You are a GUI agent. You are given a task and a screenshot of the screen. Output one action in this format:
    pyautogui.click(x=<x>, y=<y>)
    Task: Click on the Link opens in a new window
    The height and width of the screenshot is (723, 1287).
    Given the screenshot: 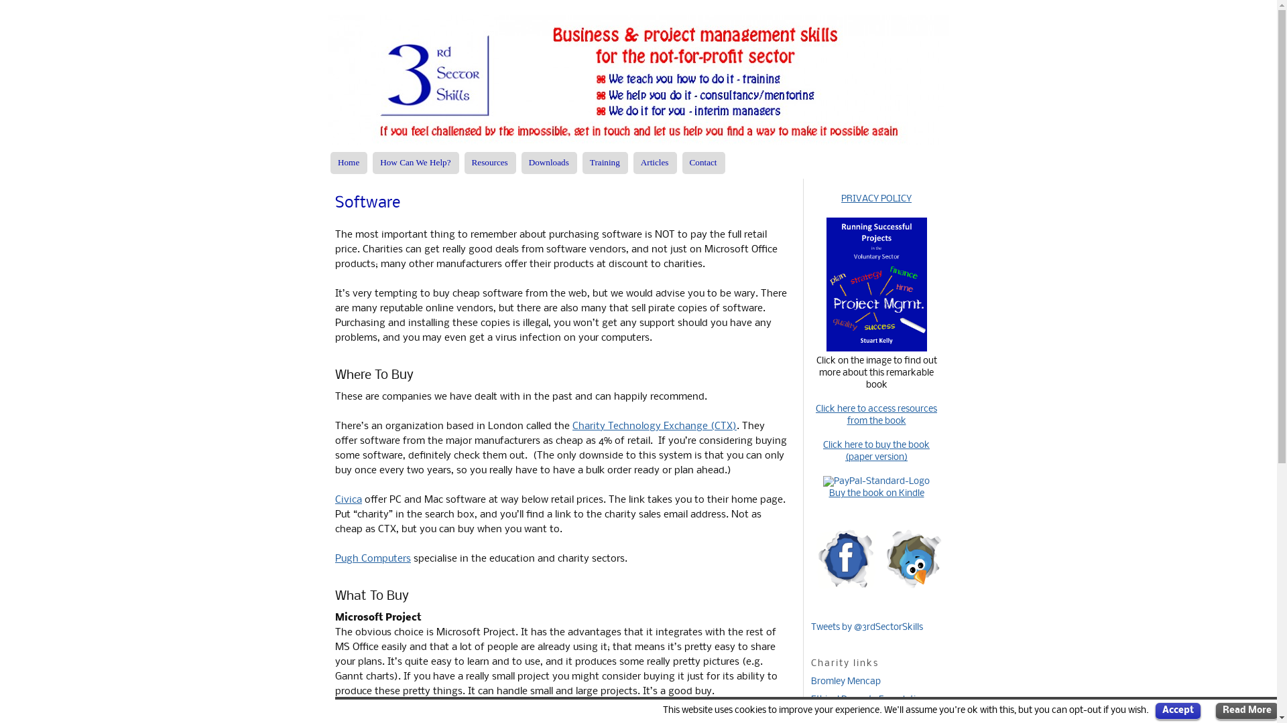 What is the action you would take?
    pyautogui.click(x=876, y=349)
    